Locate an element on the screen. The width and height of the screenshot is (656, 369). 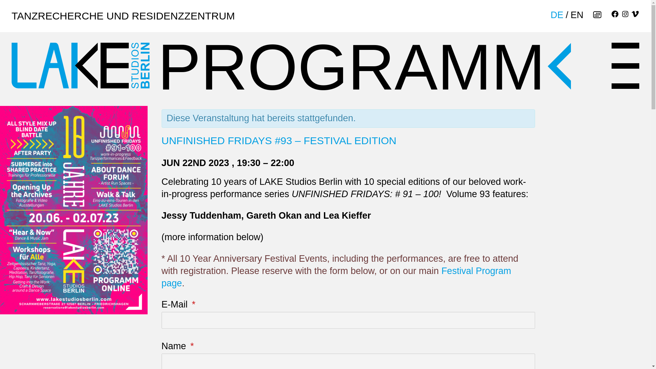
PROGRAMM is located at coordinates (365, 60).